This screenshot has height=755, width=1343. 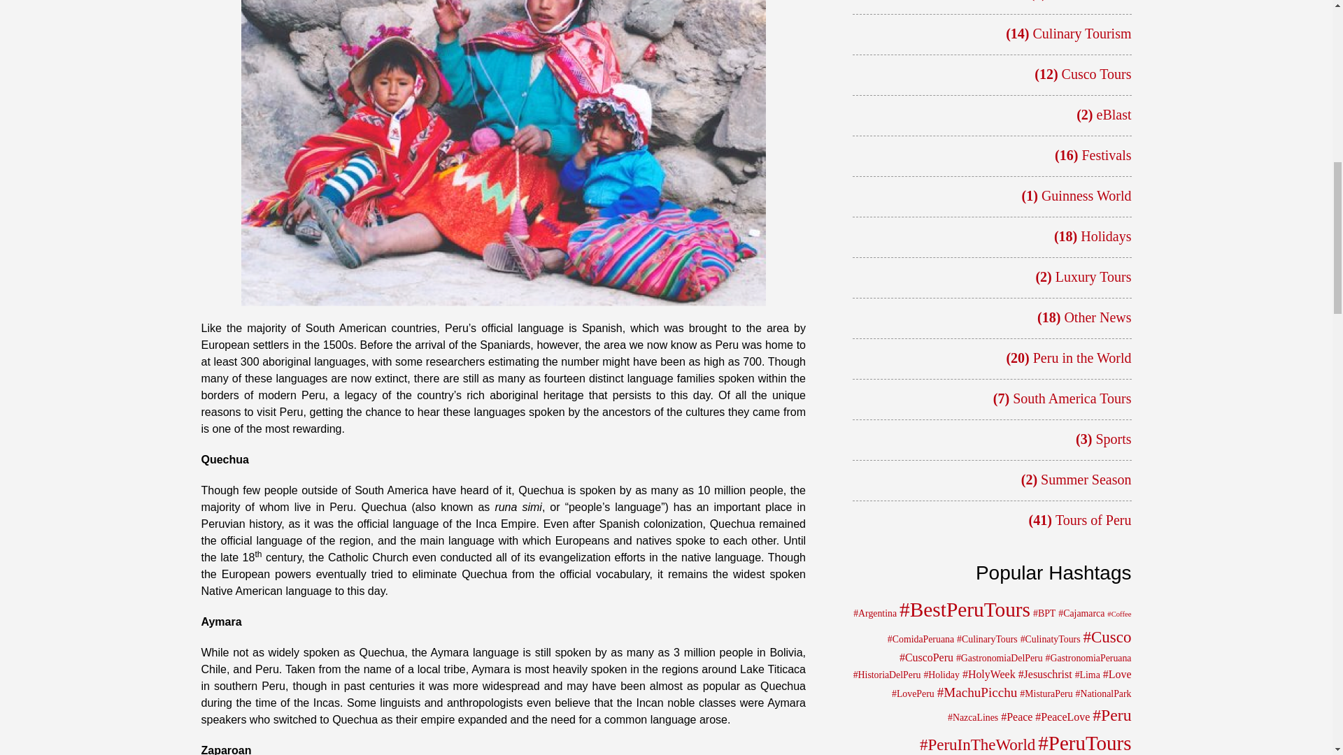 What do you see at coordinates (1105, 155) in the screenshot?
I see `View all posts in Festivals category` at bounding box center [1105, 155].